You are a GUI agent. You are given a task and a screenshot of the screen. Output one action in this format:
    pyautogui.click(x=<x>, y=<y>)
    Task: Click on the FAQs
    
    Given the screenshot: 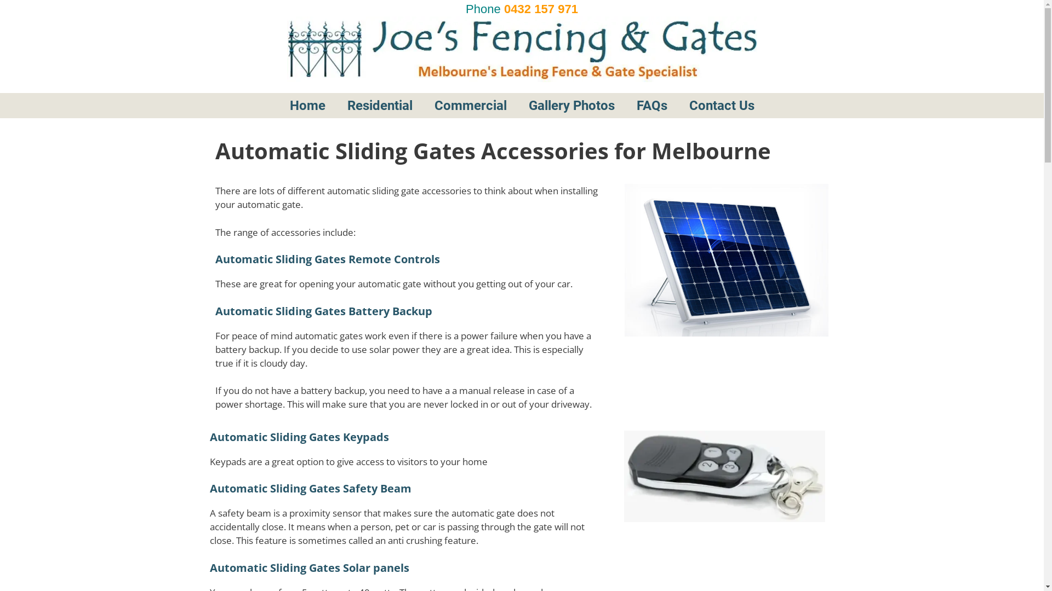 What is the action you would take?
    pyautogui.click(x=674, y=106)
    